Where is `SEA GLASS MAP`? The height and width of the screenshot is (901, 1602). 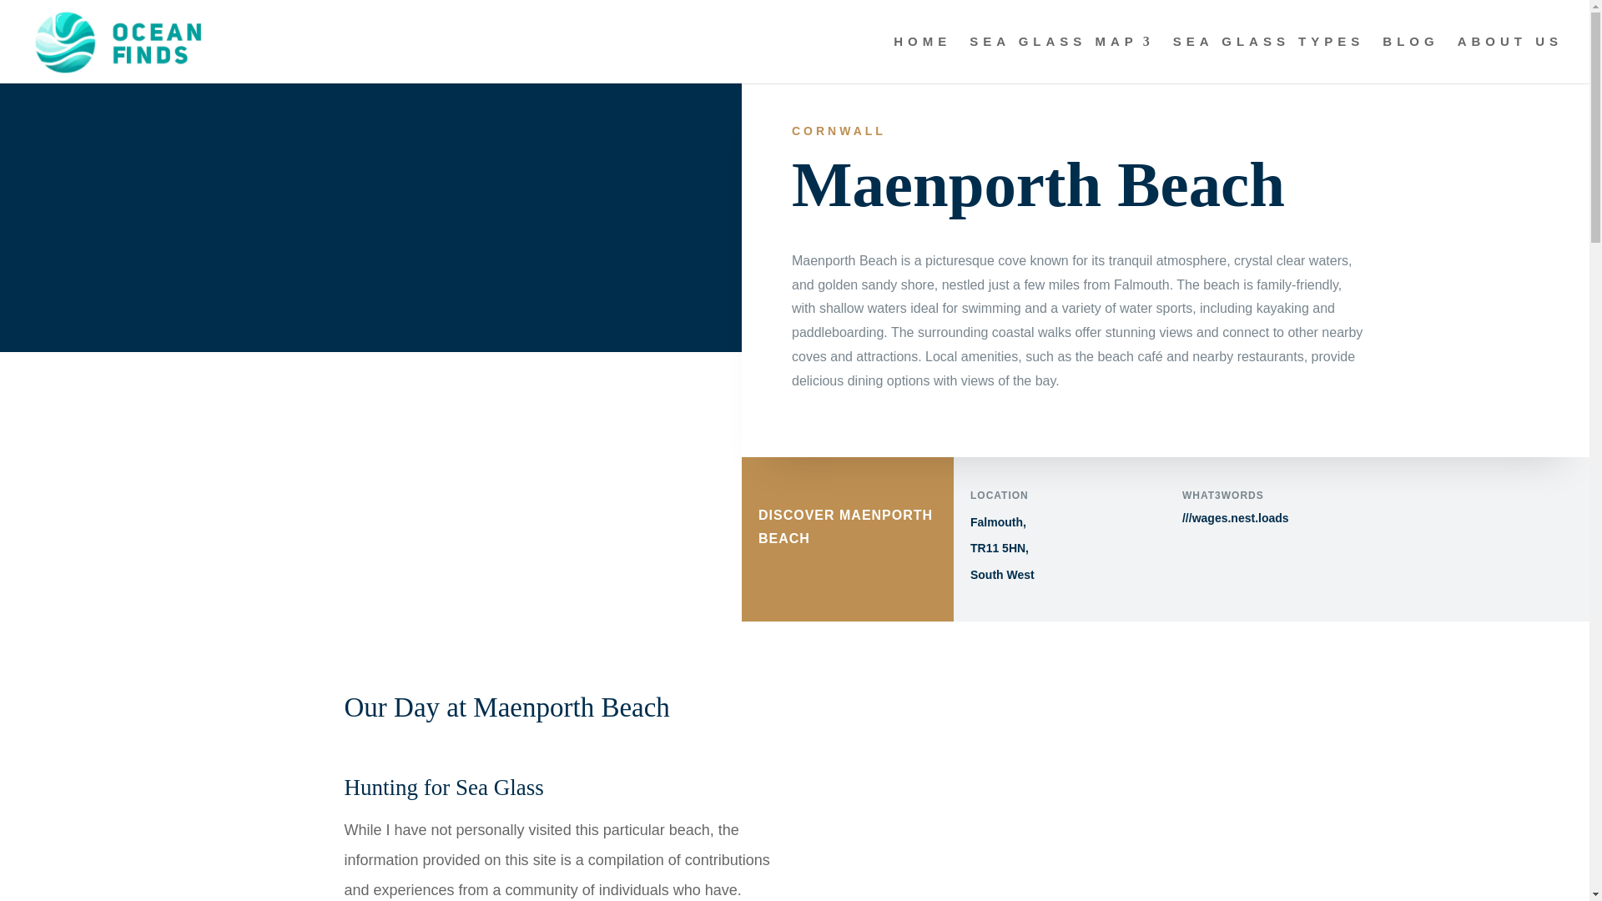
SEA GLASS MAP is located at coordinates (1061, 60).